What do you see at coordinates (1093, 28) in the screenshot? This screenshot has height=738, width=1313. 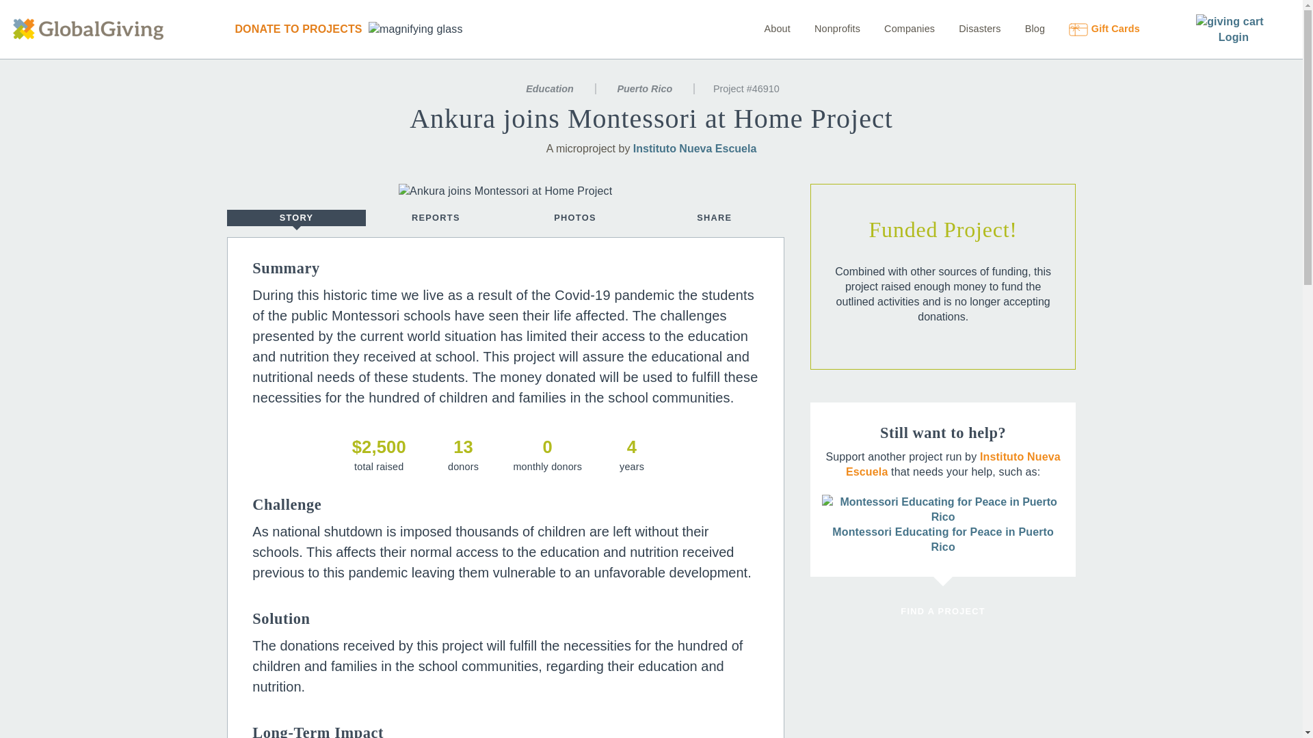 I see `Gift Cards` at bounding box center [1093, 28].